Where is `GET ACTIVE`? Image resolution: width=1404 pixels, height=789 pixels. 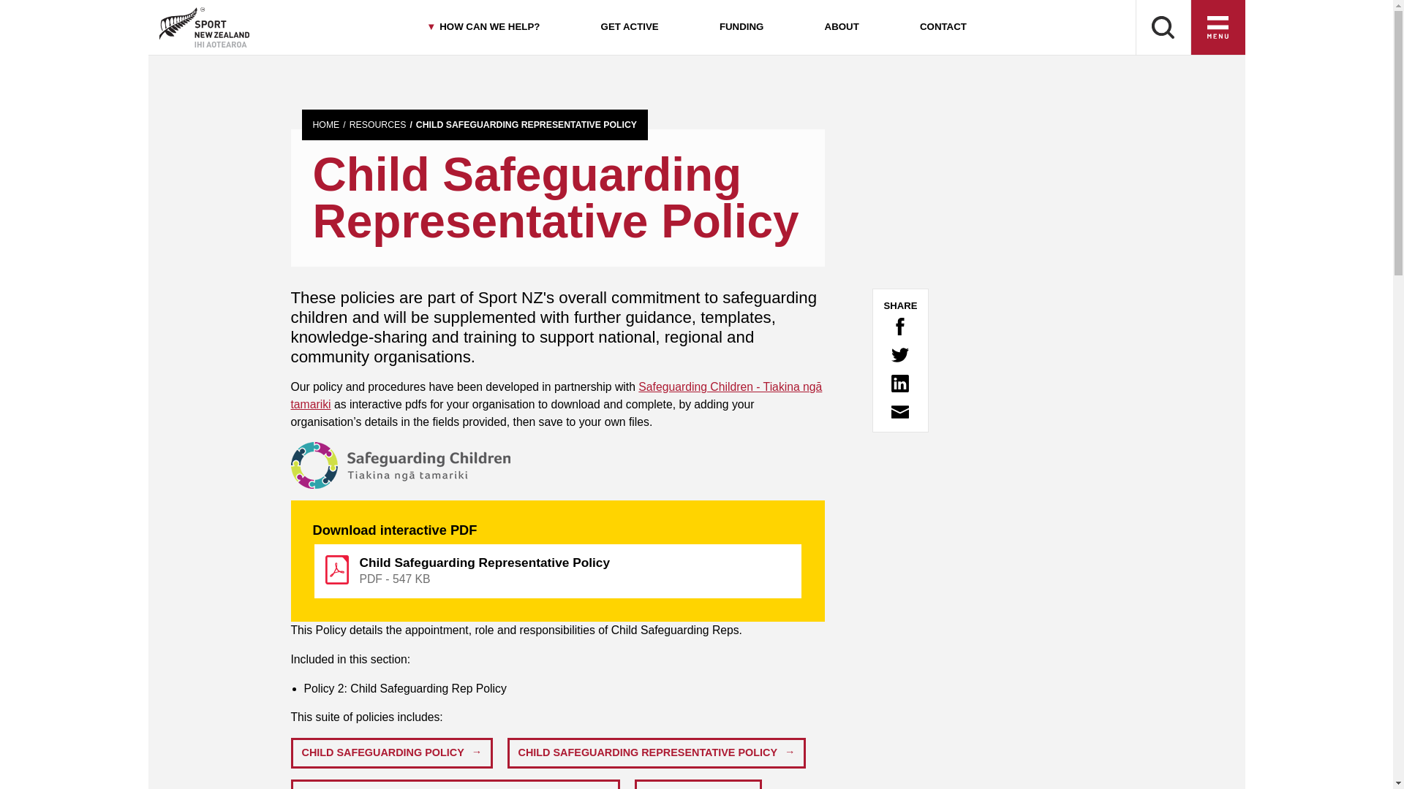
GET ACTIVE is located at coordinates (629, 28).